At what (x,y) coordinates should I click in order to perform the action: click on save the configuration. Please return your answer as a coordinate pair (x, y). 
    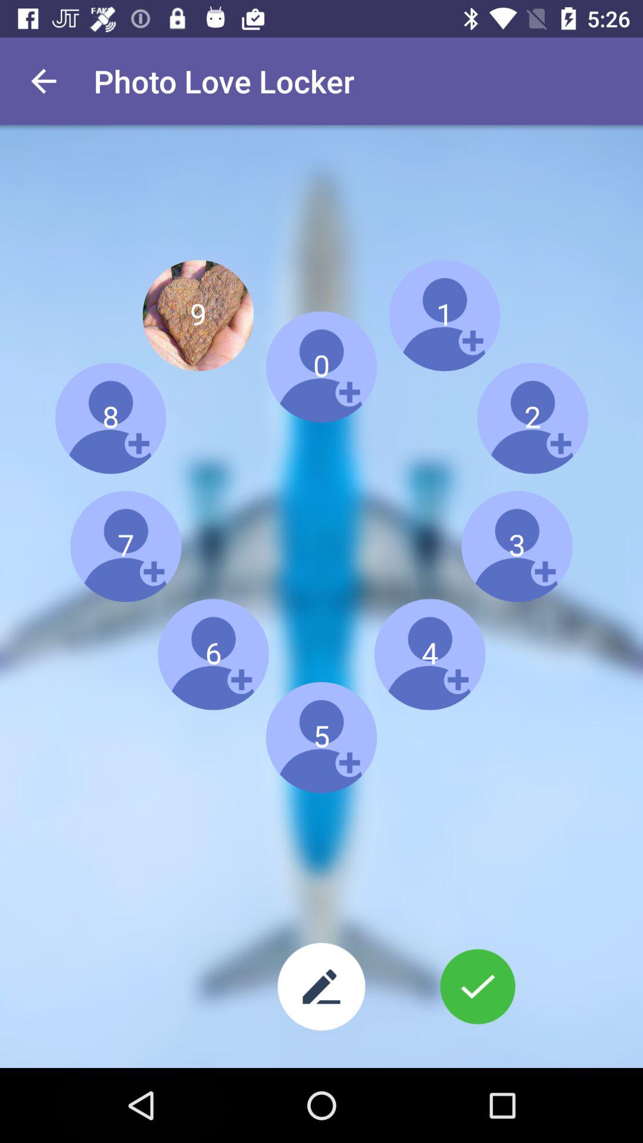
    Looking at the image, I should click on (477, 986).